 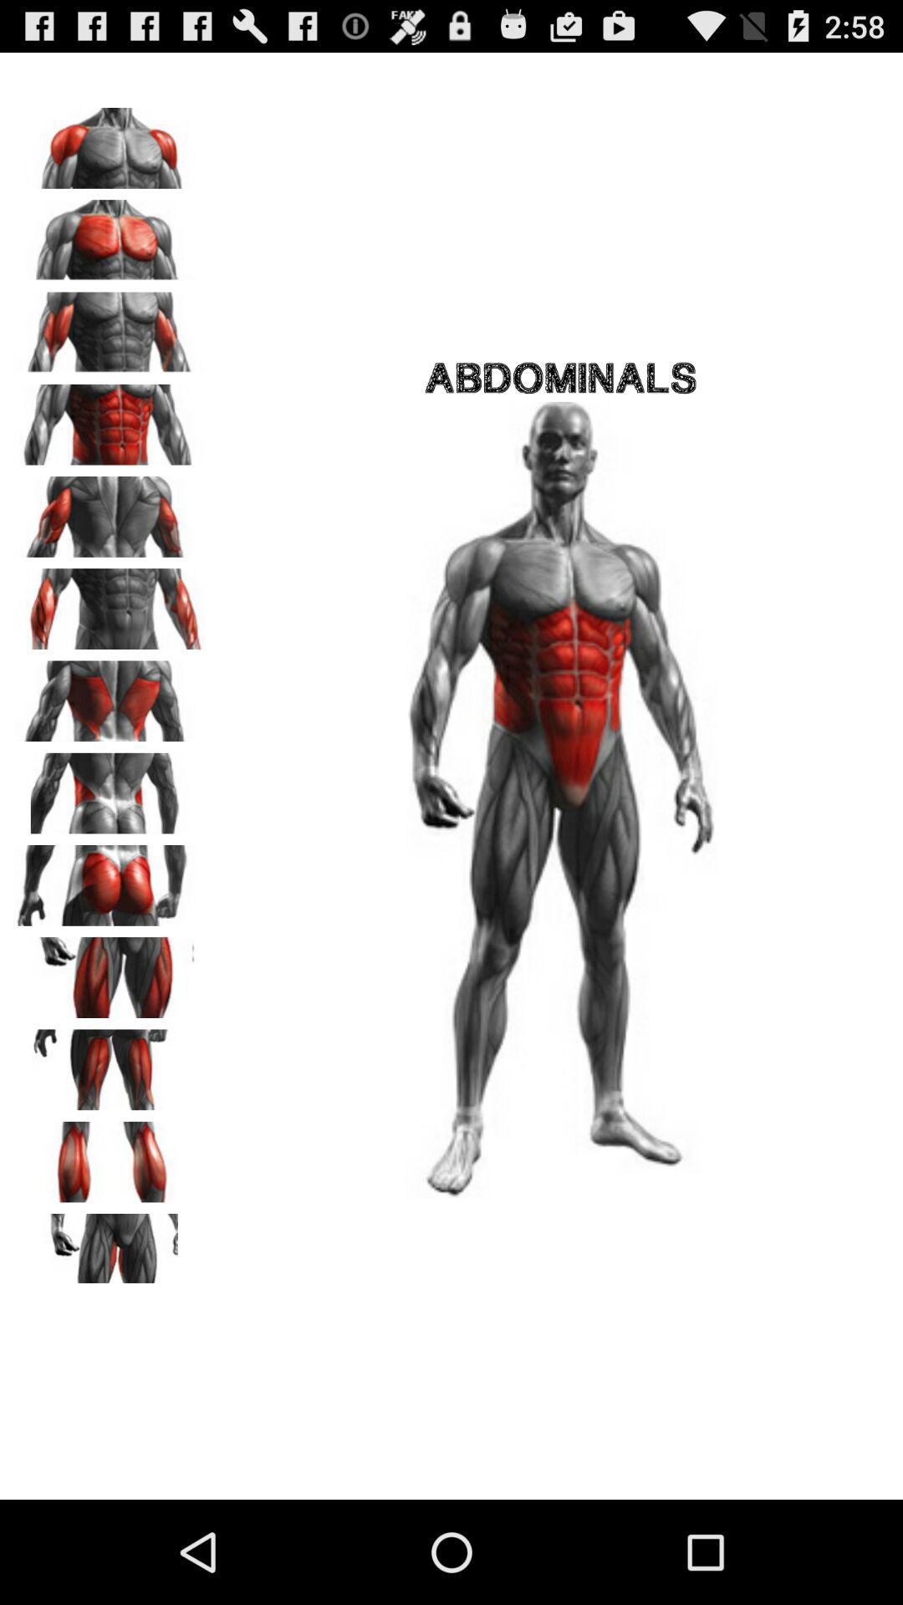 I want to click on show more, so click(x=110, y=1248).